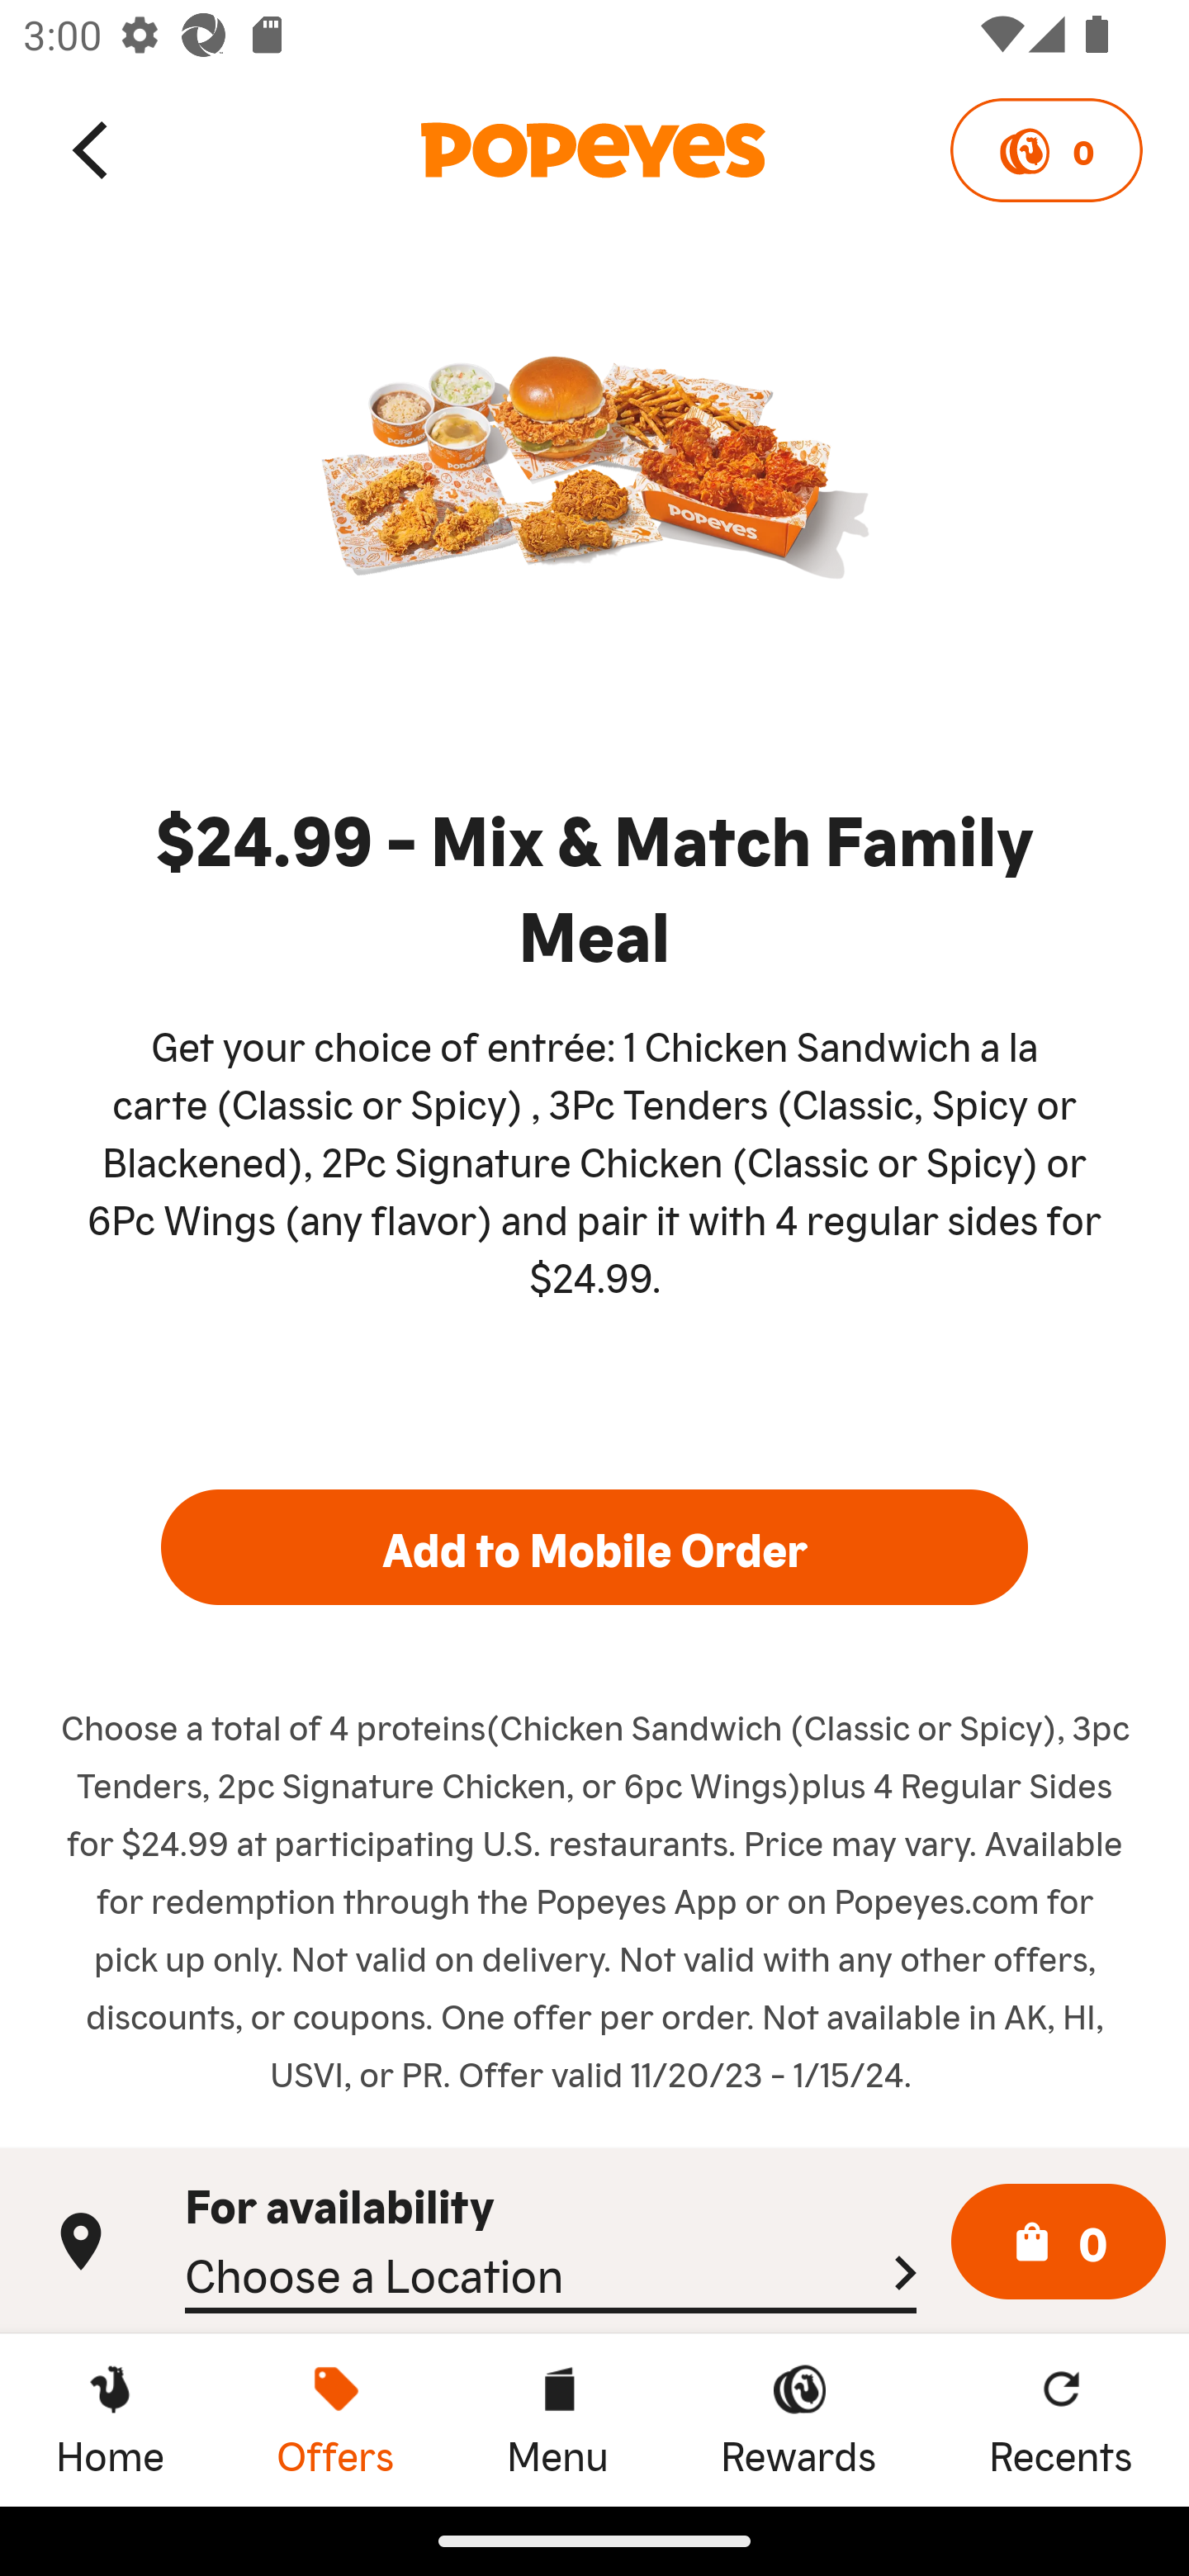 The height and width of the screenshot is (2576, 1189). Describe the element at coordinates (594, 1546) in the screenshot. I see `Add to Mobile Order` at that location.